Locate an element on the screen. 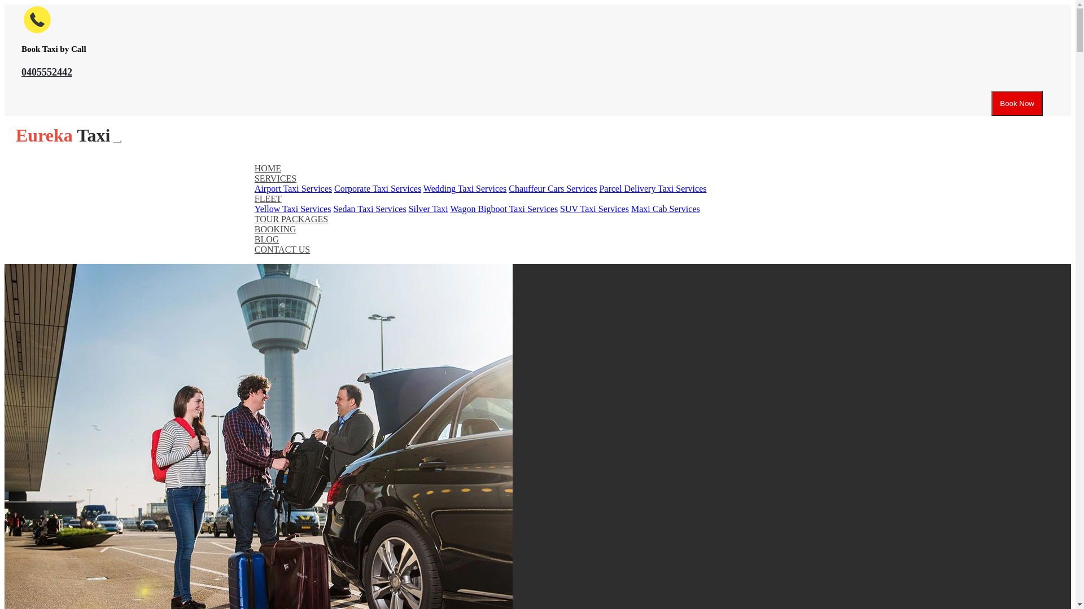  Airport Taxi Services is located at coordinates (294, 188).